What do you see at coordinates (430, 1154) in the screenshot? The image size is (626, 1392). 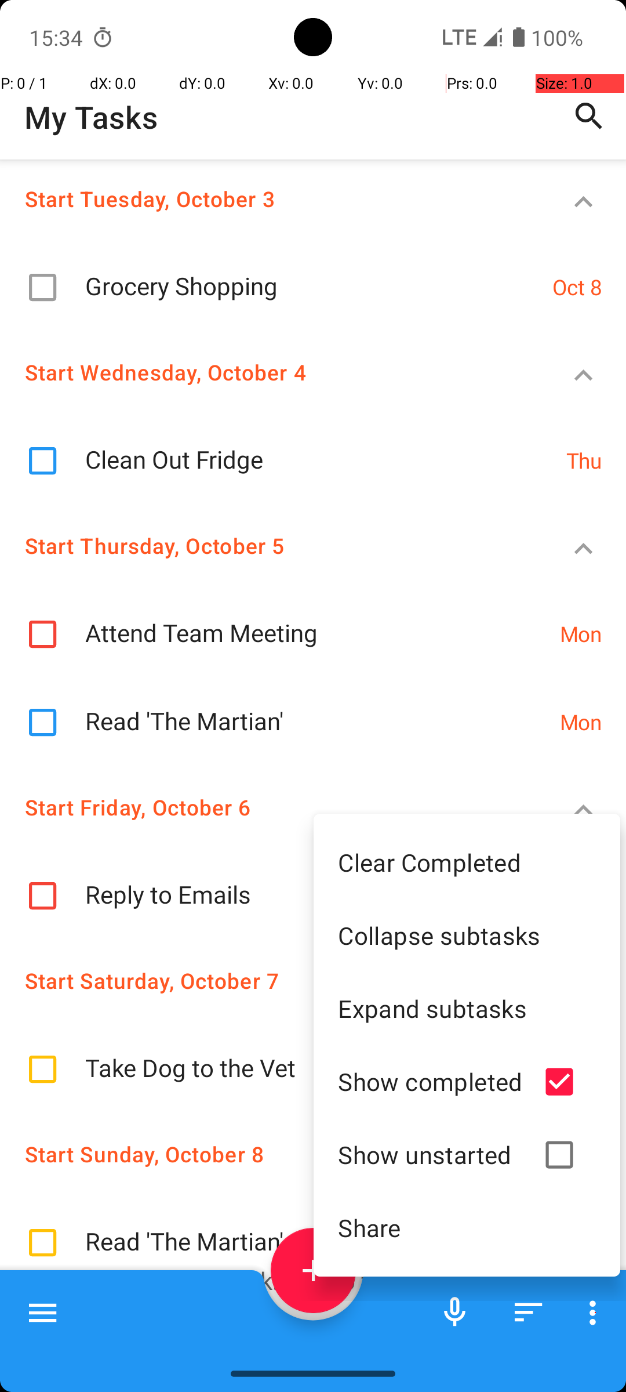 I see `Show unstarted` at bounding box center [430, 1154].